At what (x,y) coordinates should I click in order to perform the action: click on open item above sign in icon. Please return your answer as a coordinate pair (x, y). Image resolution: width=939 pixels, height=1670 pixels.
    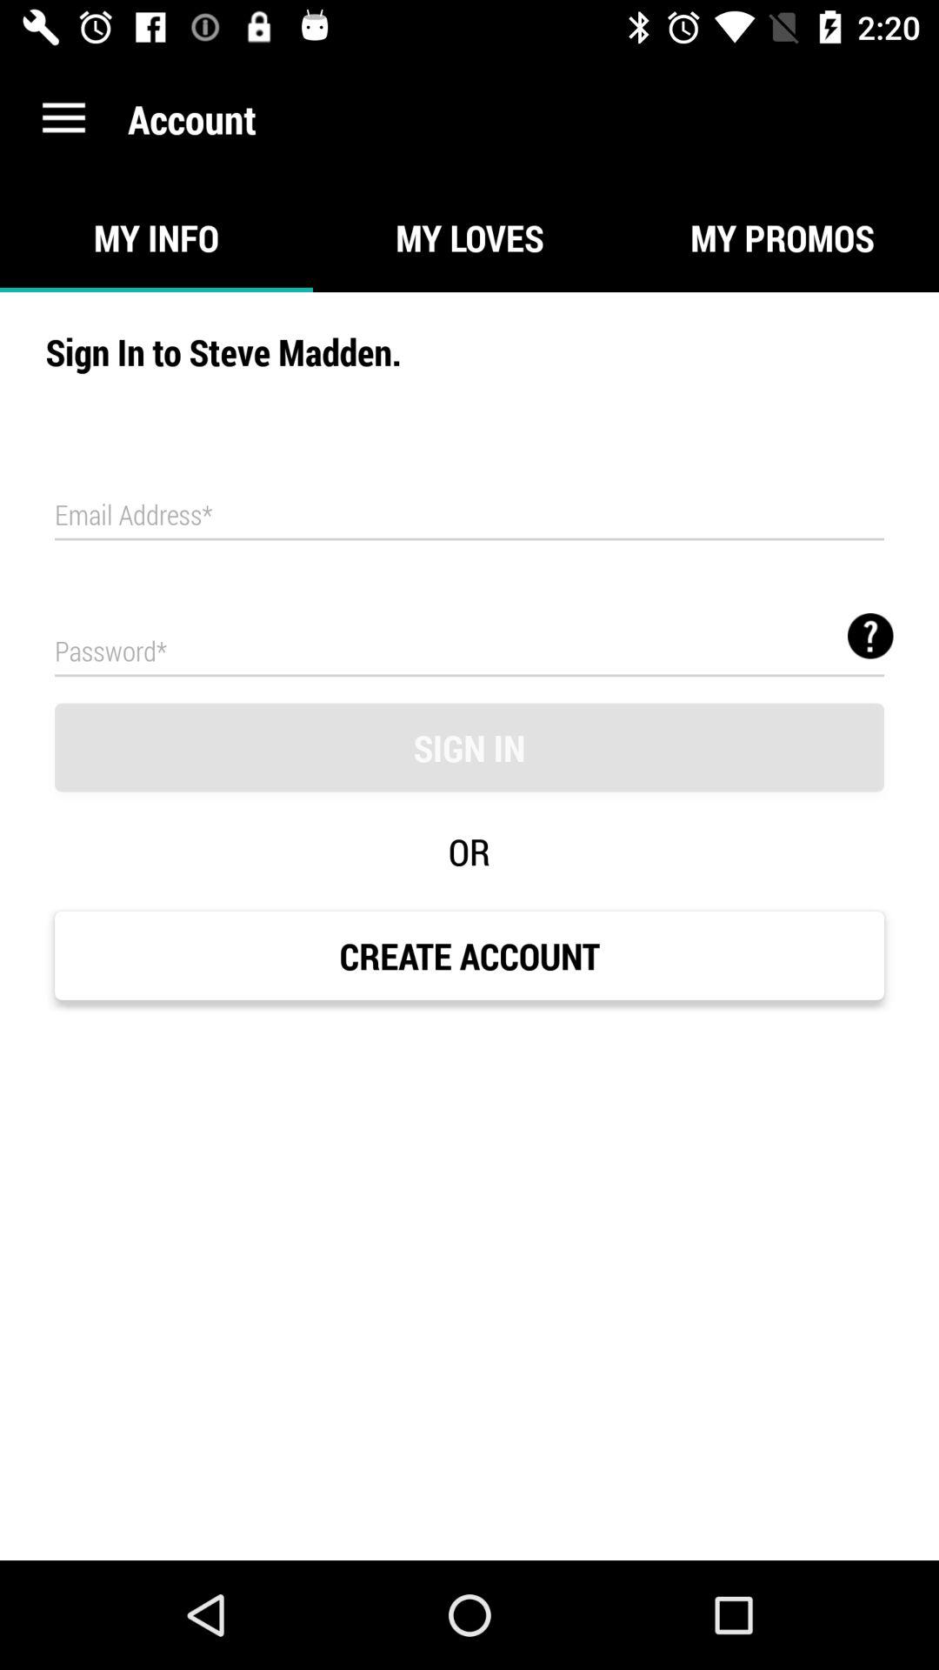
    Looking at the image, I should click on (870, 636).